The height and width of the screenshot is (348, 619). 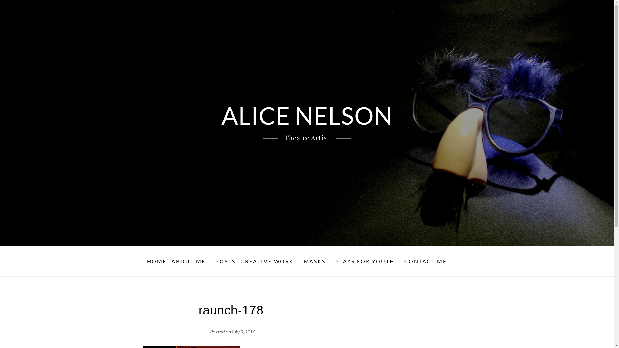 What do you see at coordinates (226, 261) in the screenshot?
I see `POSTS` at bounding box center [226, 261].